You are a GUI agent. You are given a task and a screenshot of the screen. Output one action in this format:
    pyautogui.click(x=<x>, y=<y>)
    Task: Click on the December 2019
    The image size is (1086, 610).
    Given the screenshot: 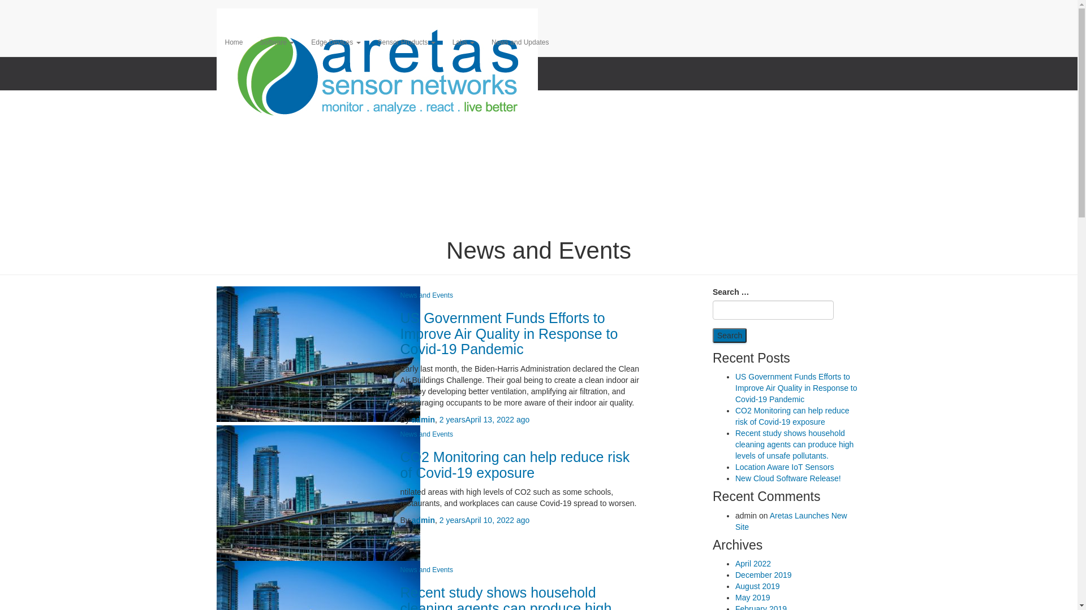 What is the action you would take?
    pyautogui.click(x=764, y=575)
    